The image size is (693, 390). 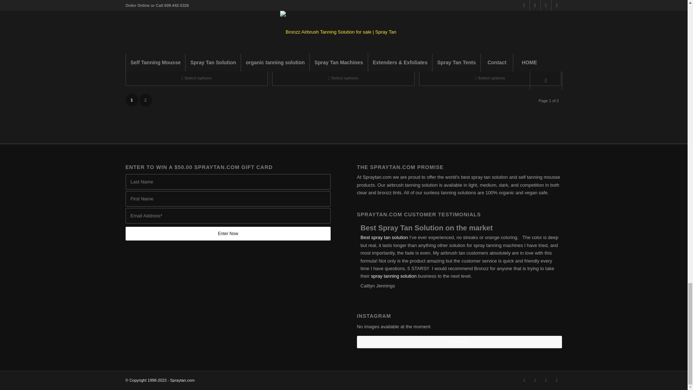 I want to click on Instagram, so click(x=546, y=380).